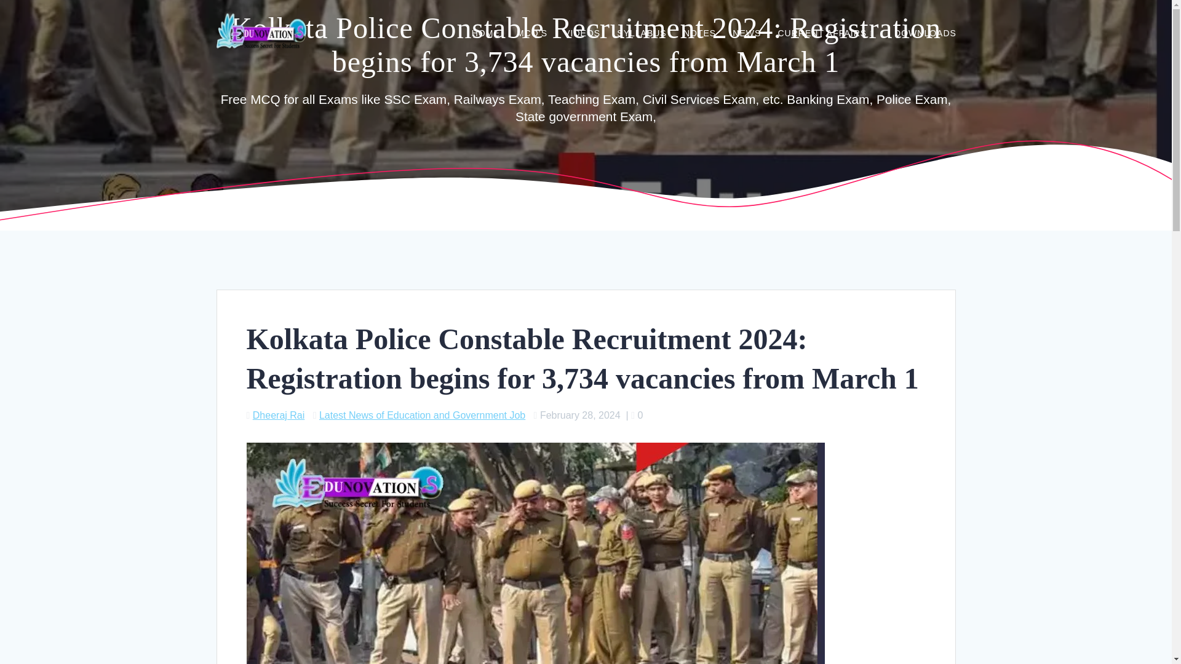  I want to click on Posts by Dheeraj Rai, so click(278, 415).